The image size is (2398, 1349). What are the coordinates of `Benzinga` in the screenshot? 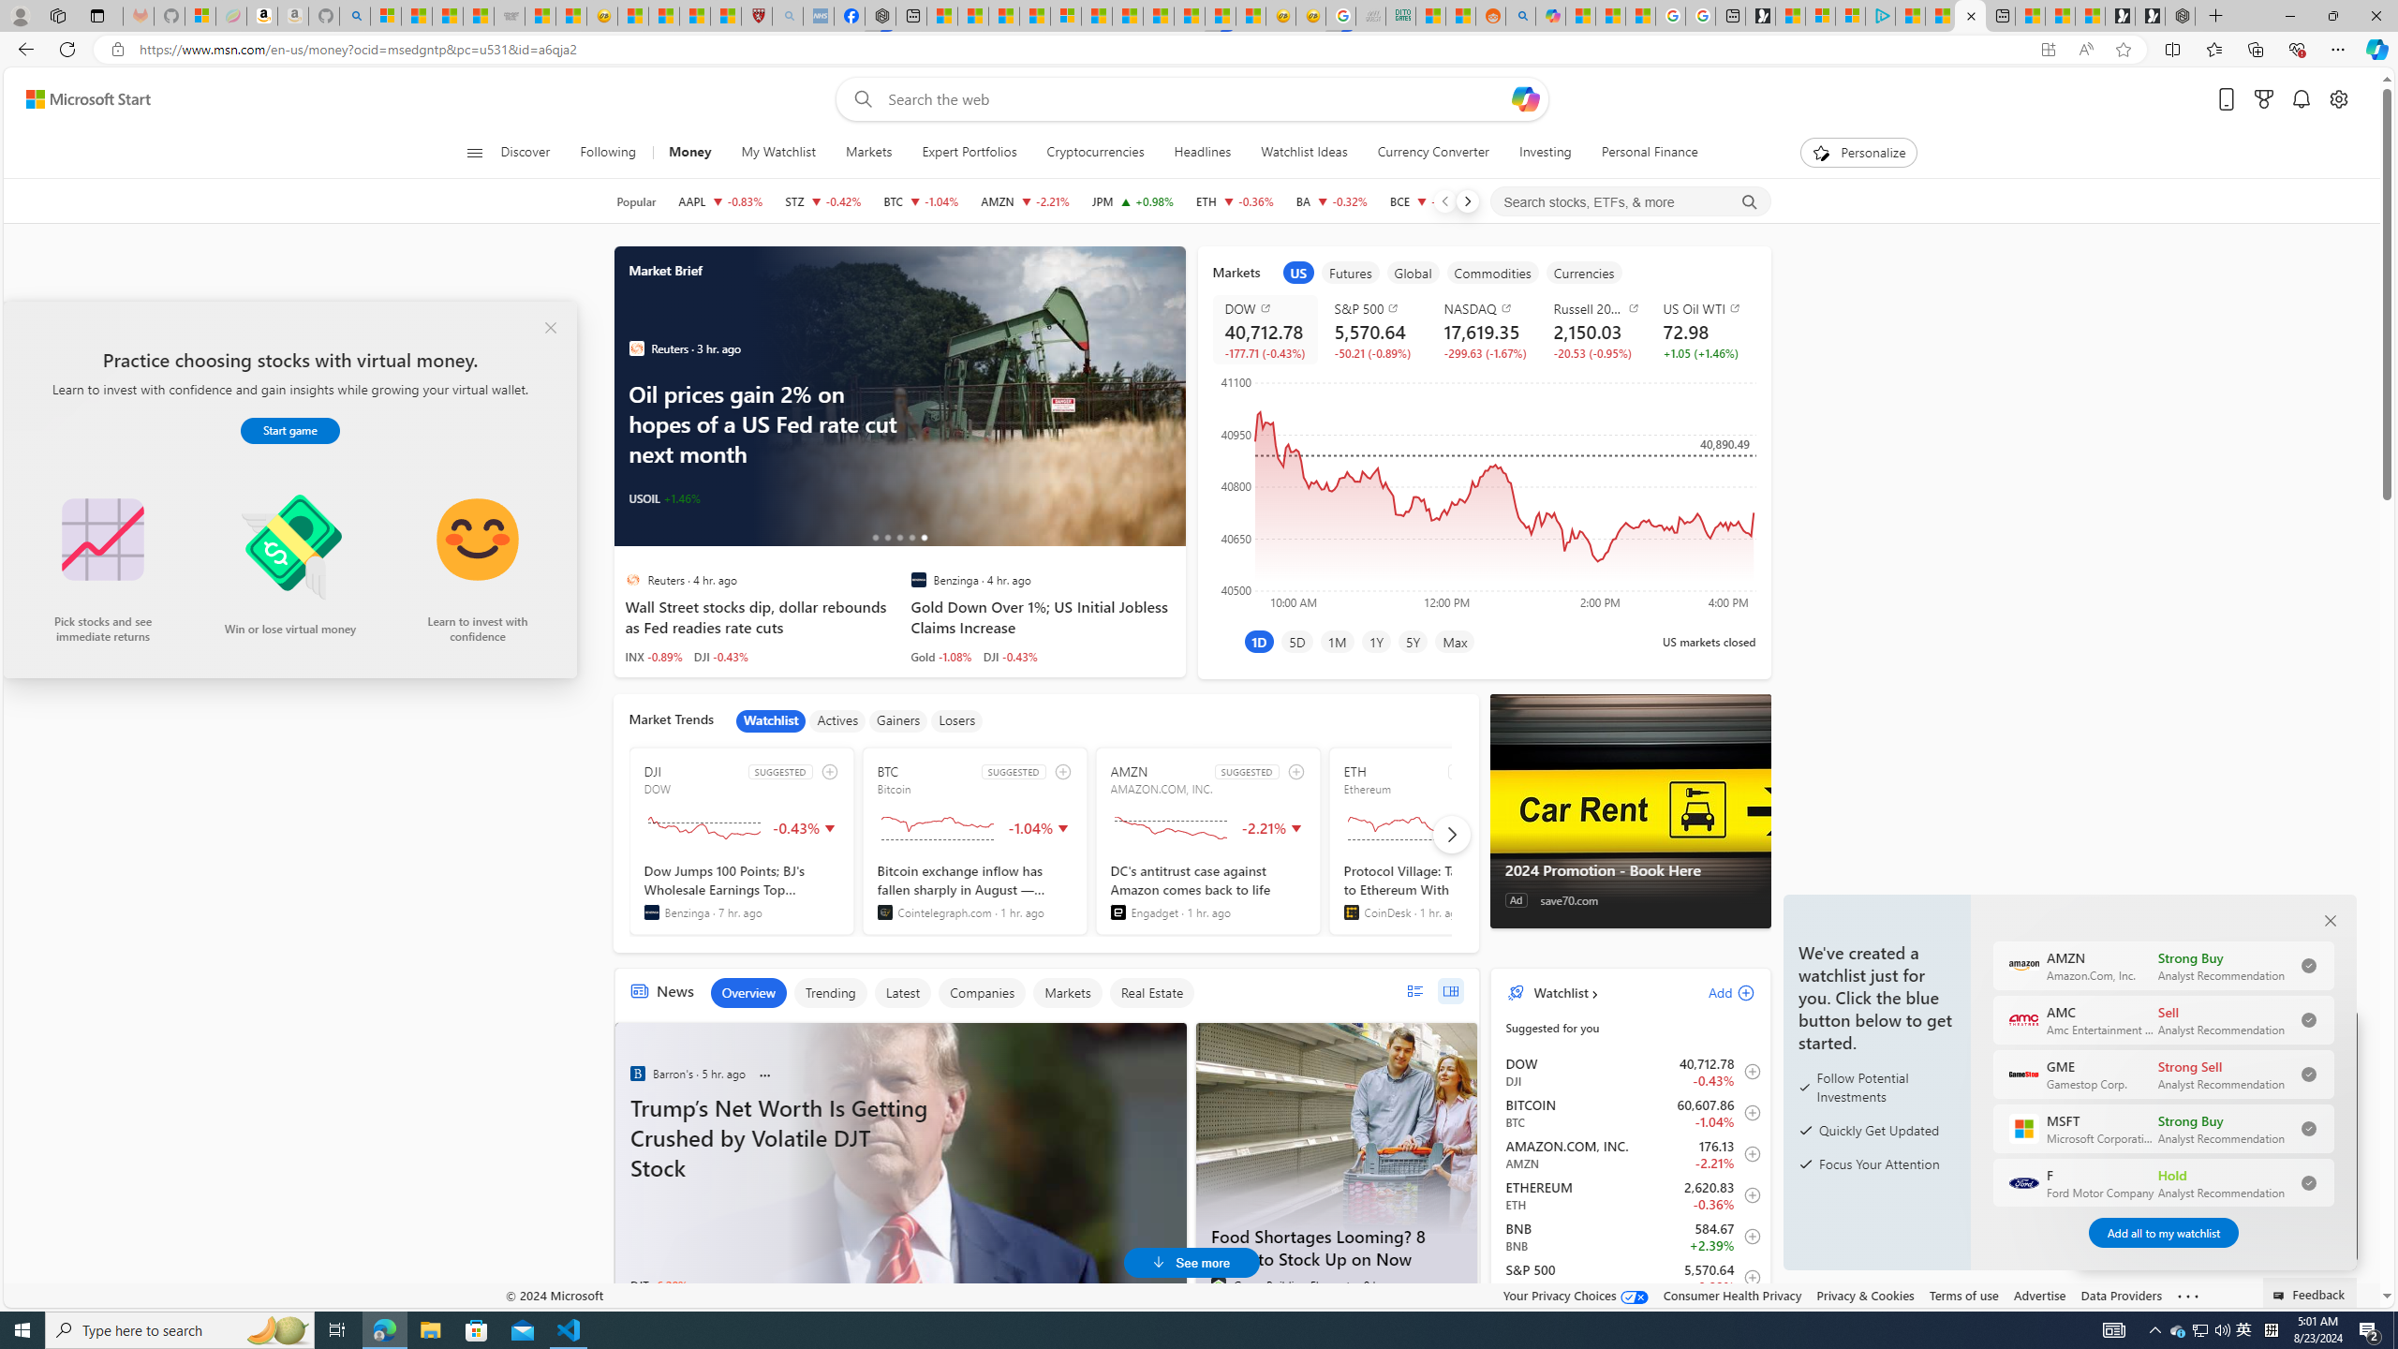 It's located at (636, 1073).